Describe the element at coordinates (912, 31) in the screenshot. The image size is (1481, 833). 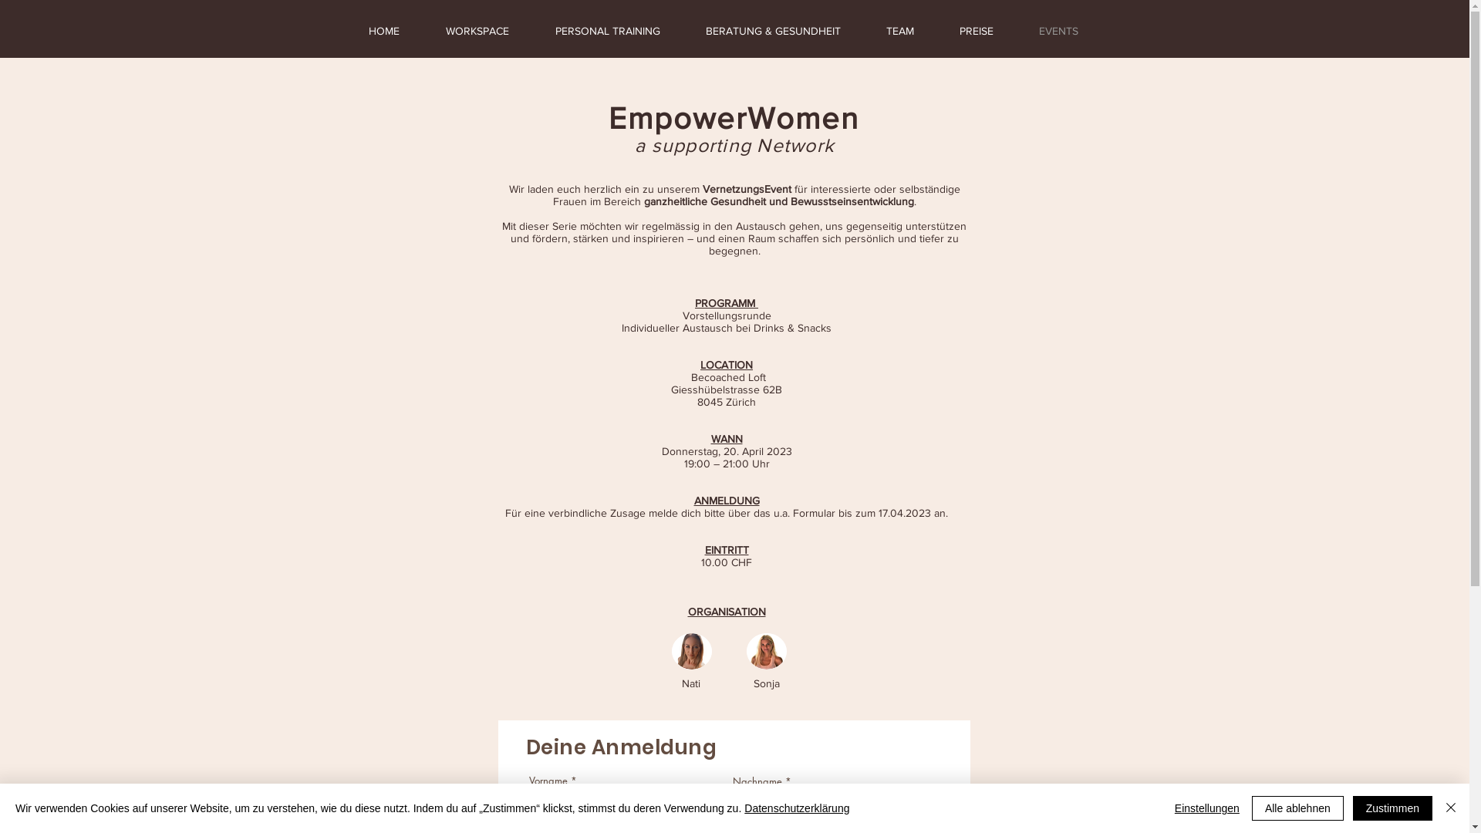
I see `TEAM` at that location.